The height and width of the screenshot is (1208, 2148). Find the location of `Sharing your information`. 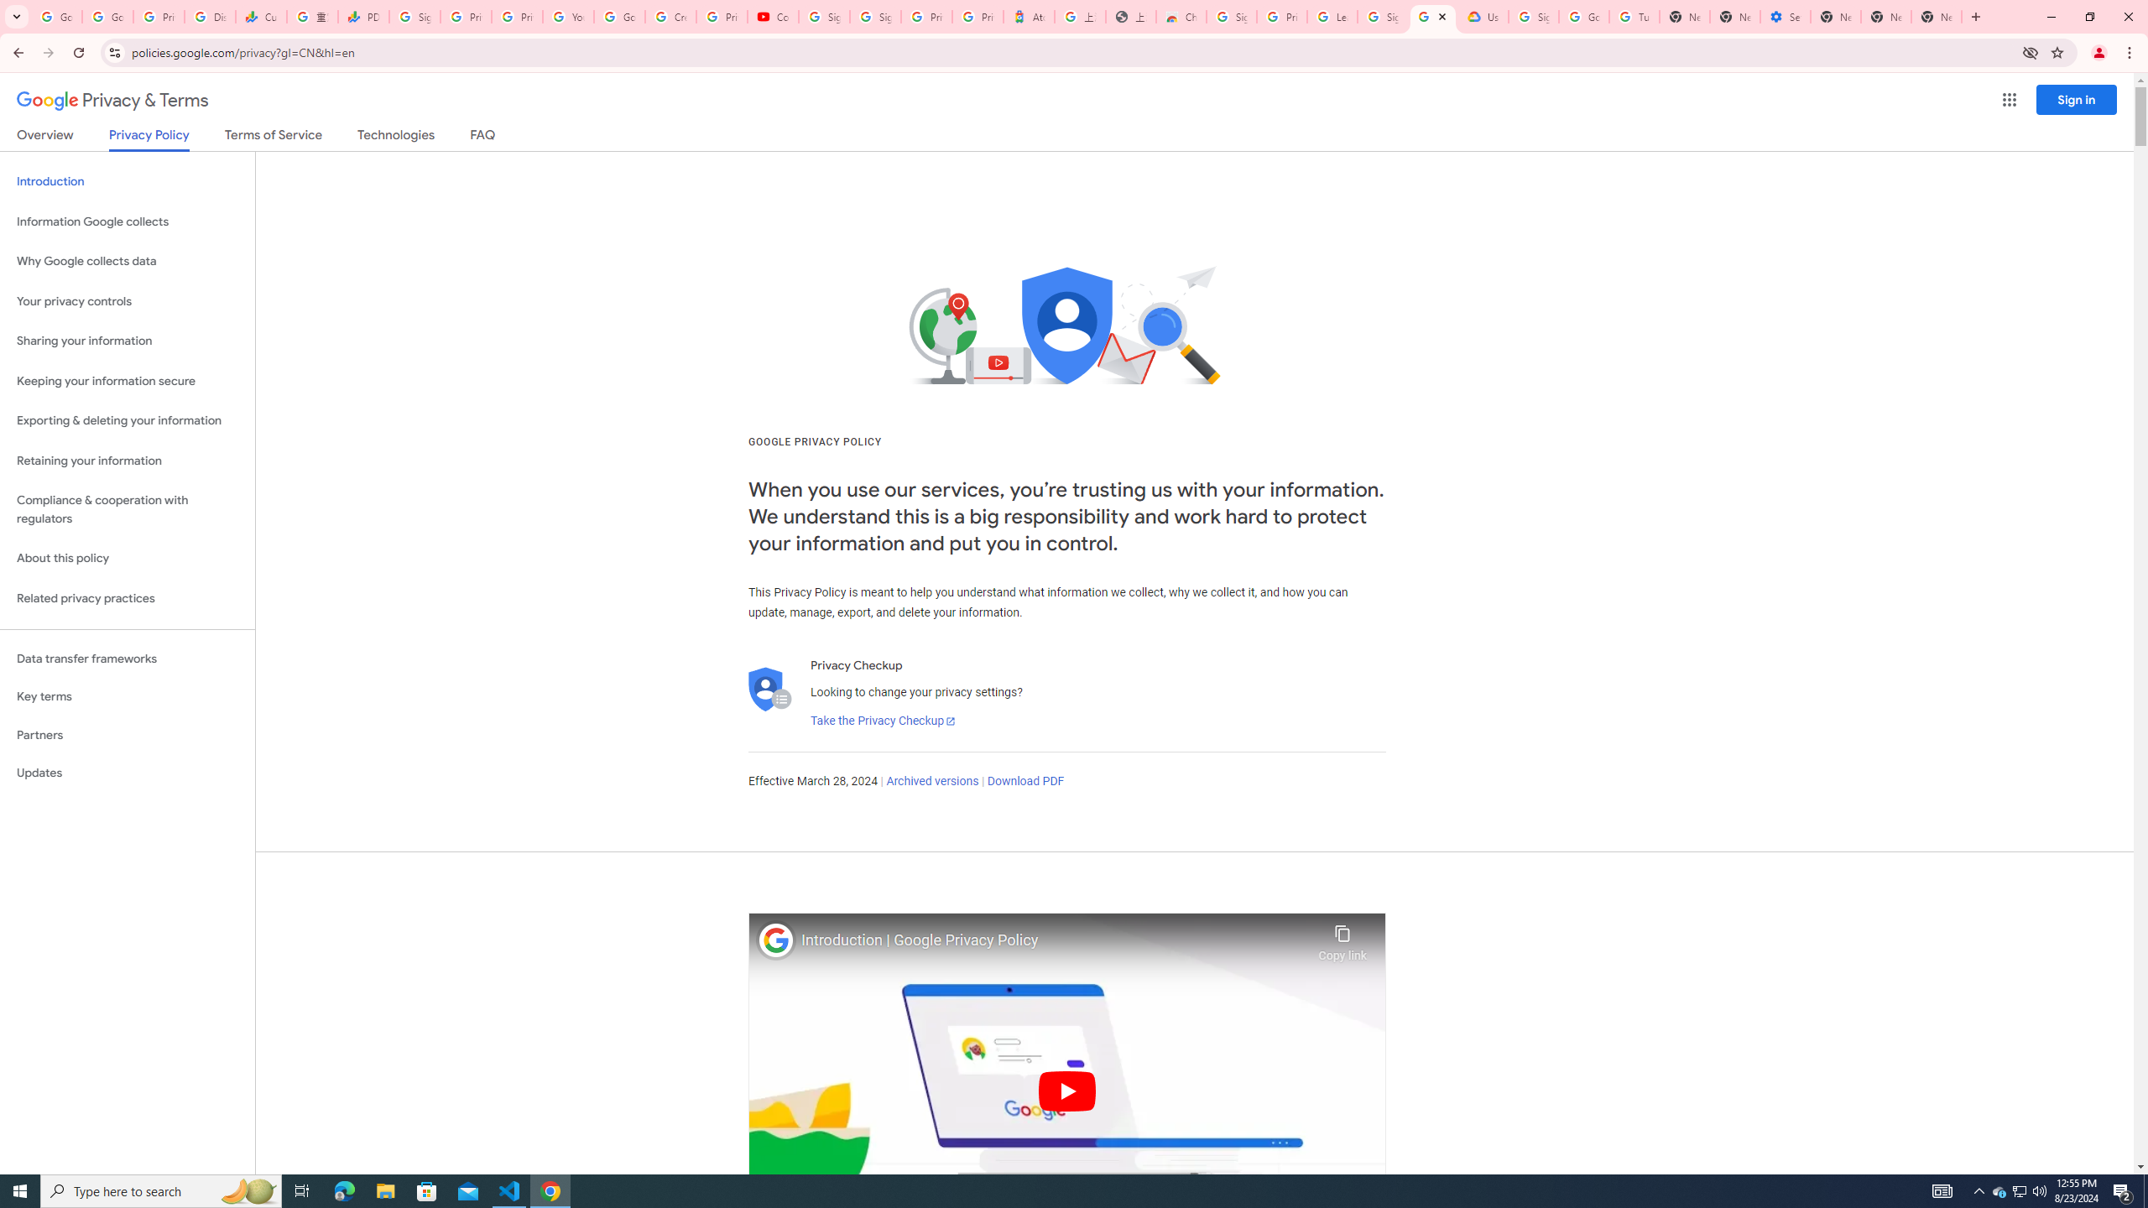

Sharing your information is located at coordinates (128, 341).